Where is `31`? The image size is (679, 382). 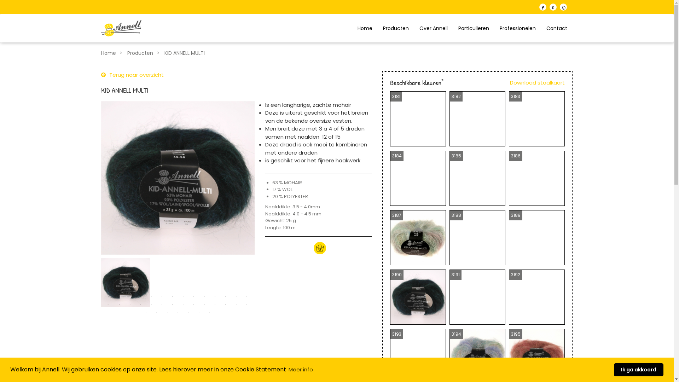
31 is located at coordinates (167, 312).